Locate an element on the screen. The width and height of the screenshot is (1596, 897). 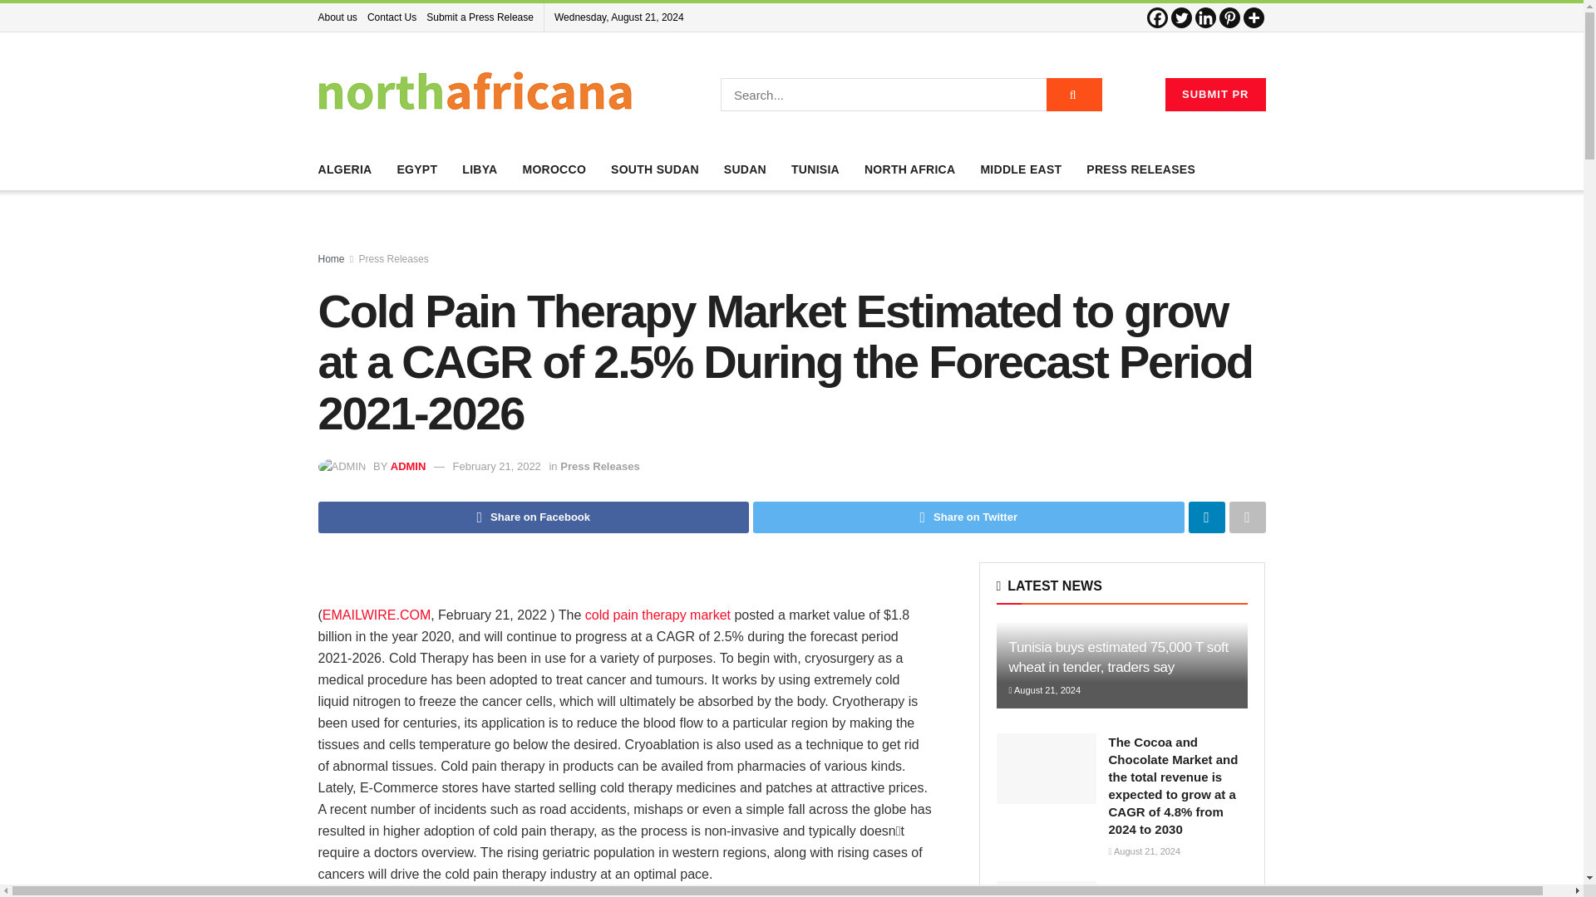
Submit a Press Release is located at coordinates (479, 17).